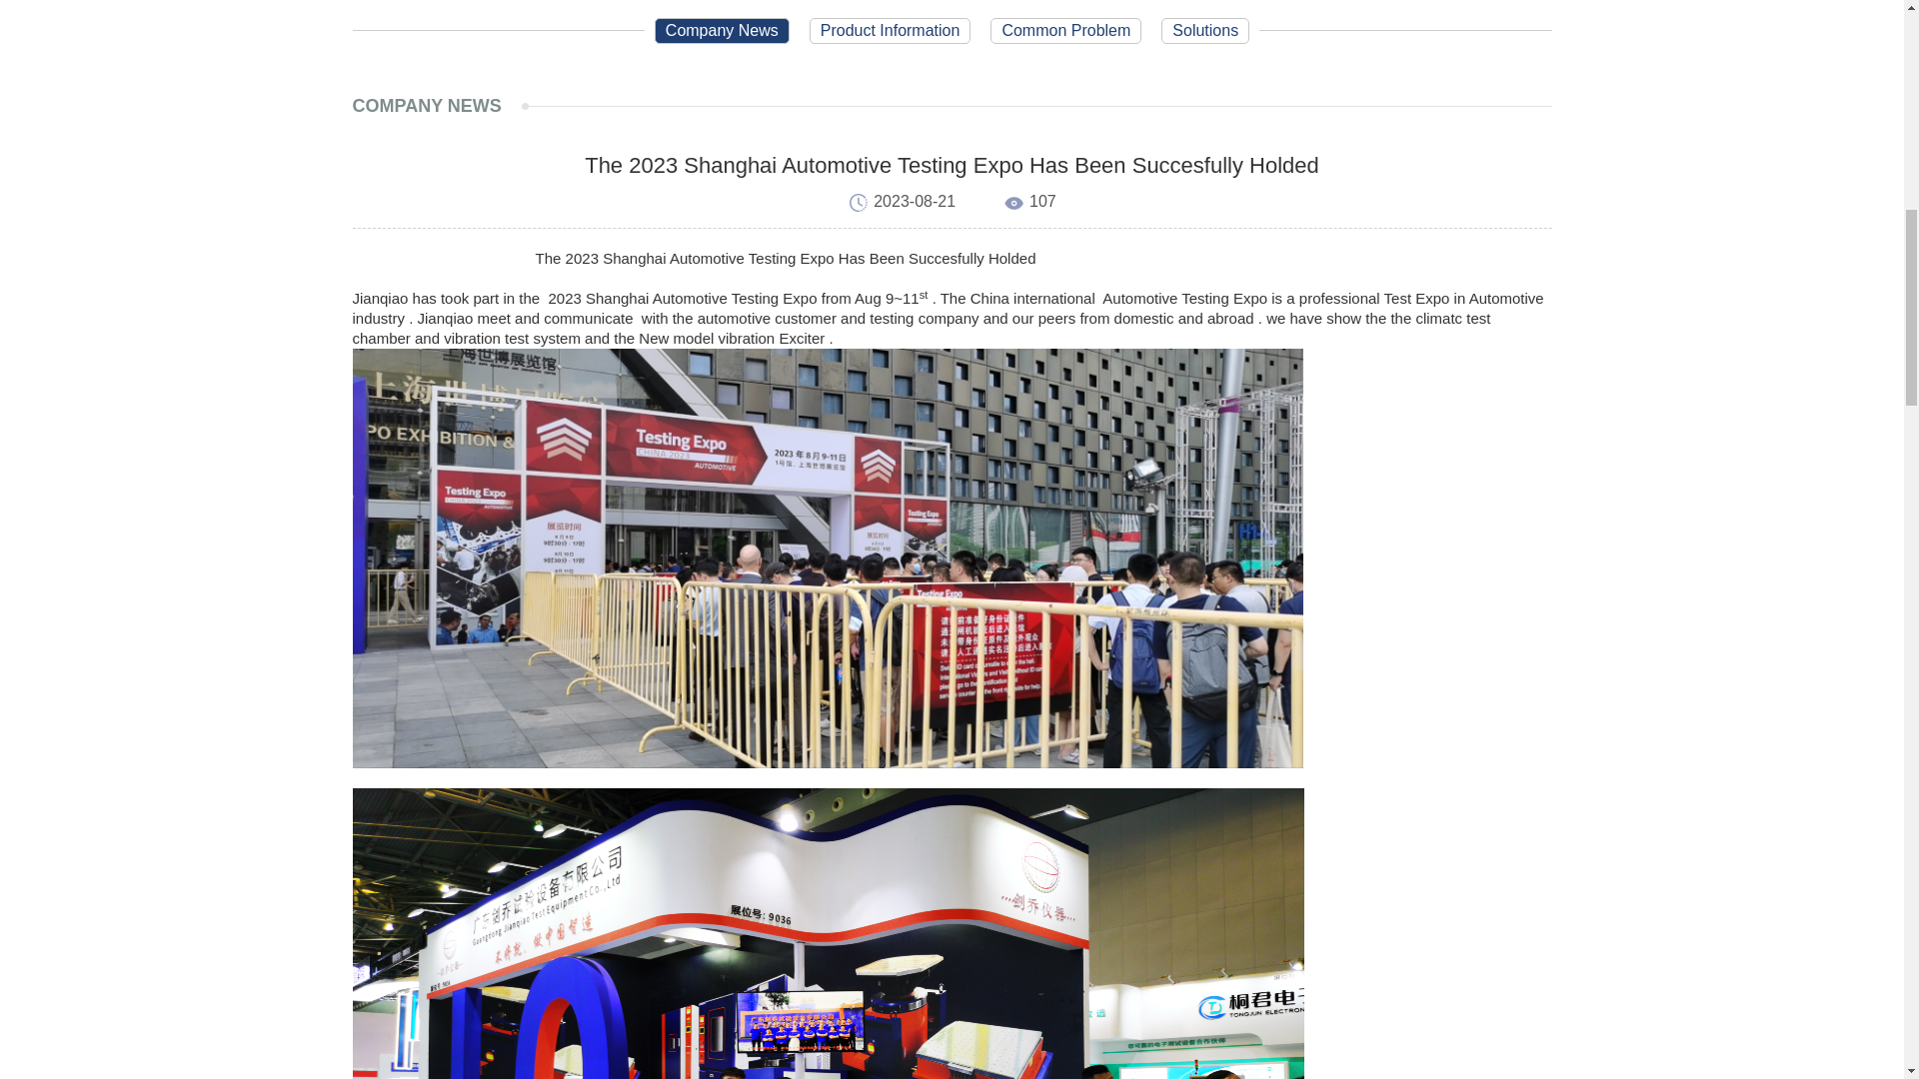  I want to click on Product Information, so click(890, 31).